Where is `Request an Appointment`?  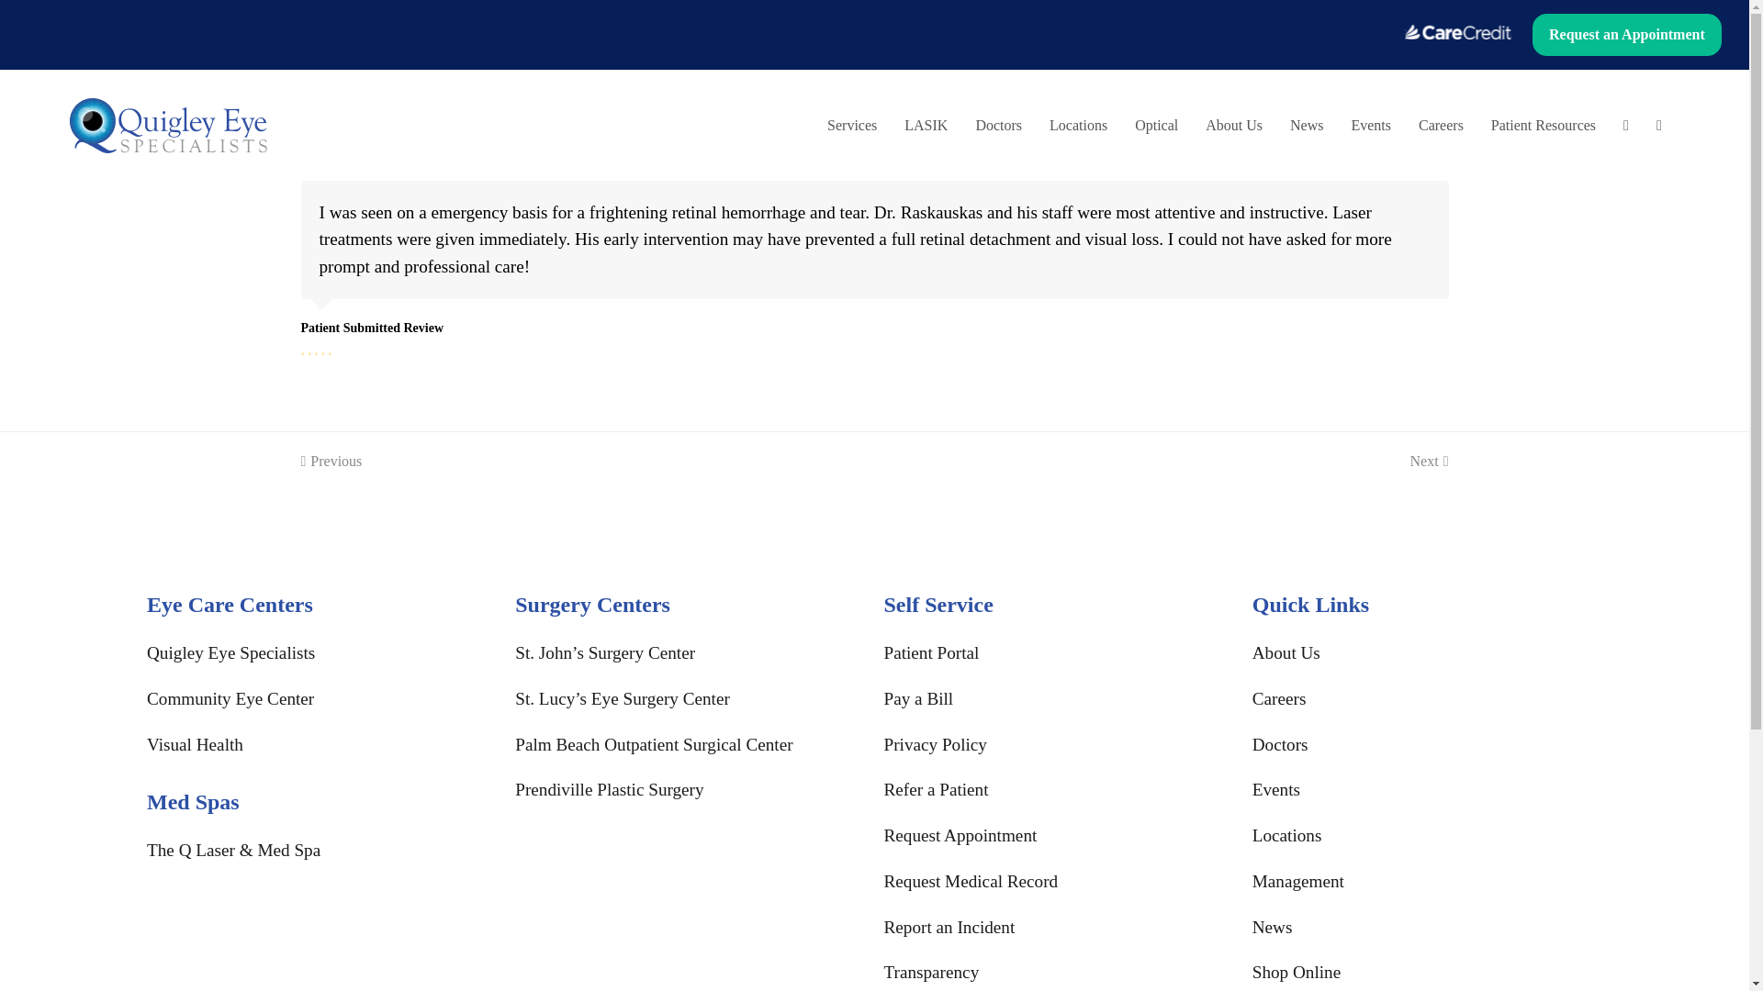
Request an Appointment is located at coordinates (1627, 36).